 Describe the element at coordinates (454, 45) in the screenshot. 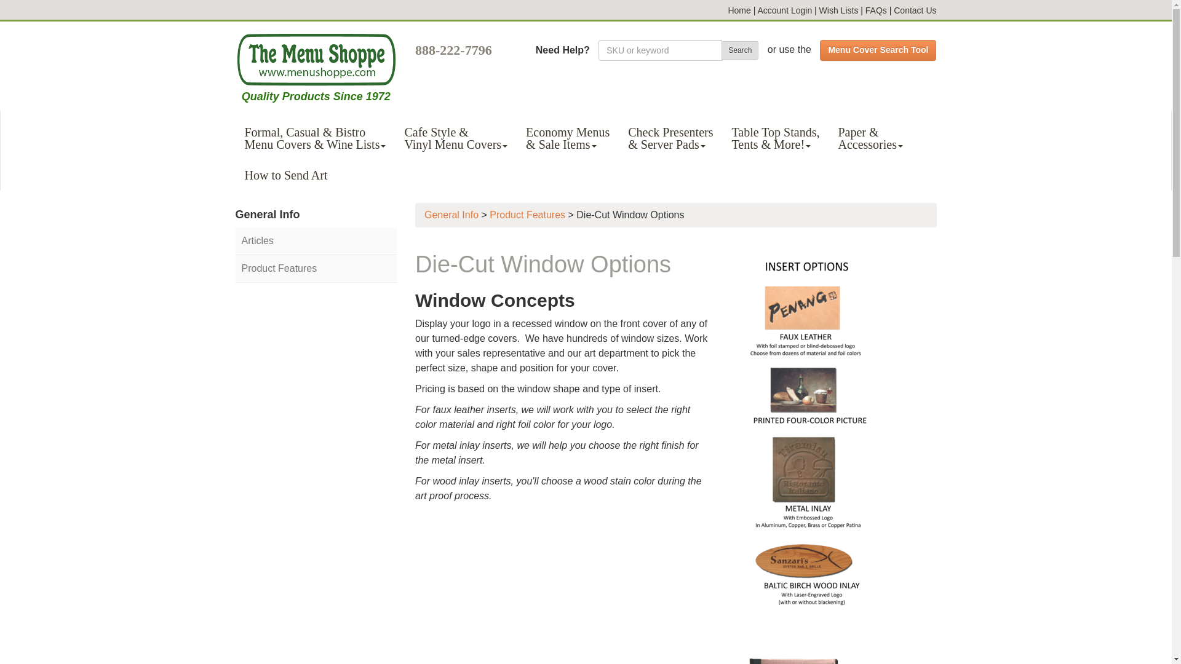

I see `888-222-7796` at that location.